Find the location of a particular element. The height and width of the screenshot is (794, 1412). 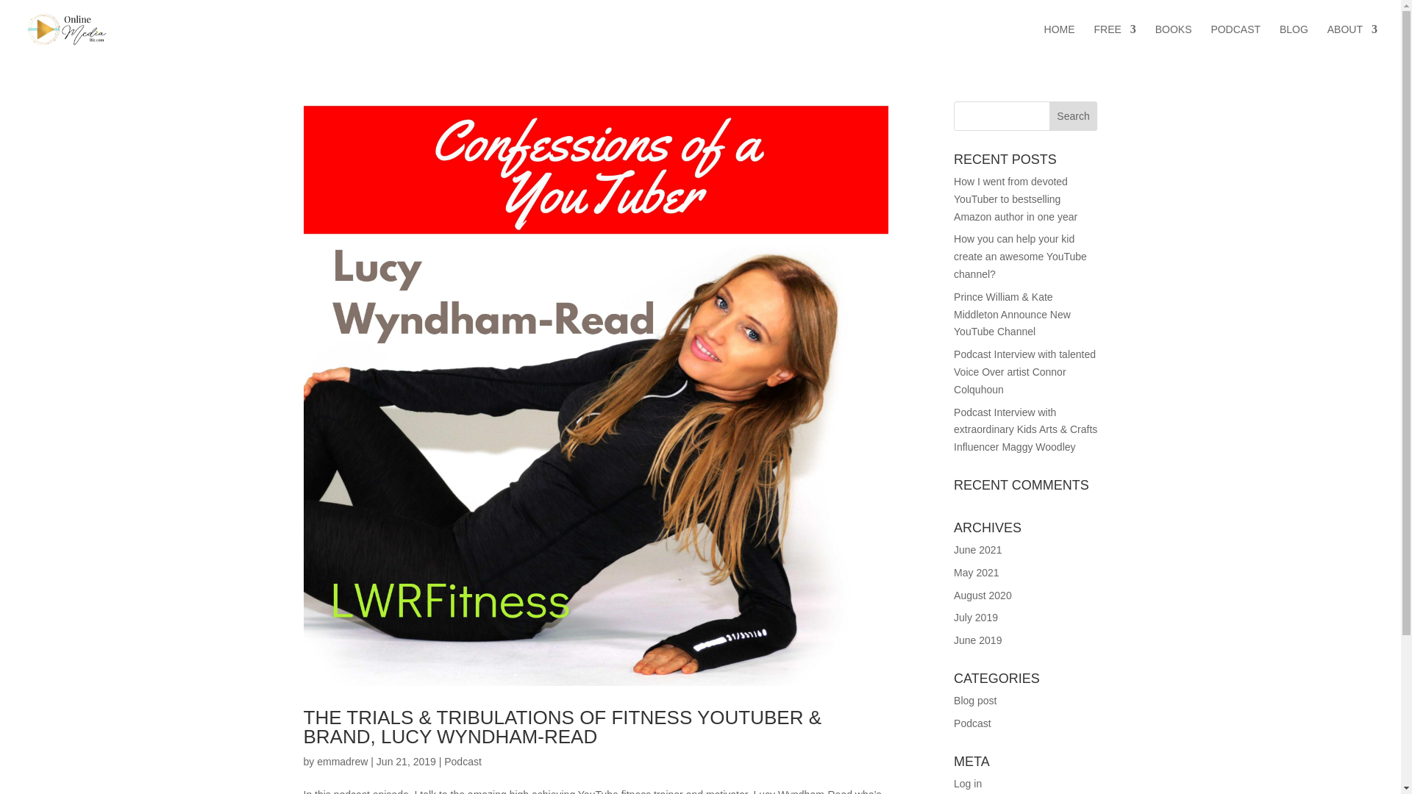

BOOKS is located at coordinates (1173, 41).